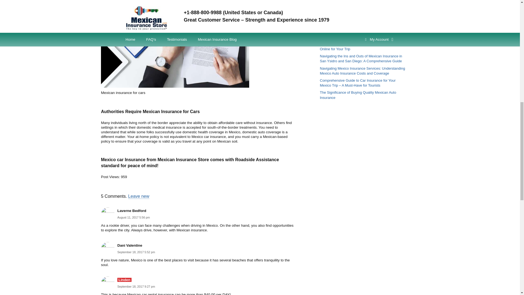 The width and height of the screenshot is (524, 295). Describe the element at coordinates (139, 196) in the screenshot. I see `Leave new` at that location.